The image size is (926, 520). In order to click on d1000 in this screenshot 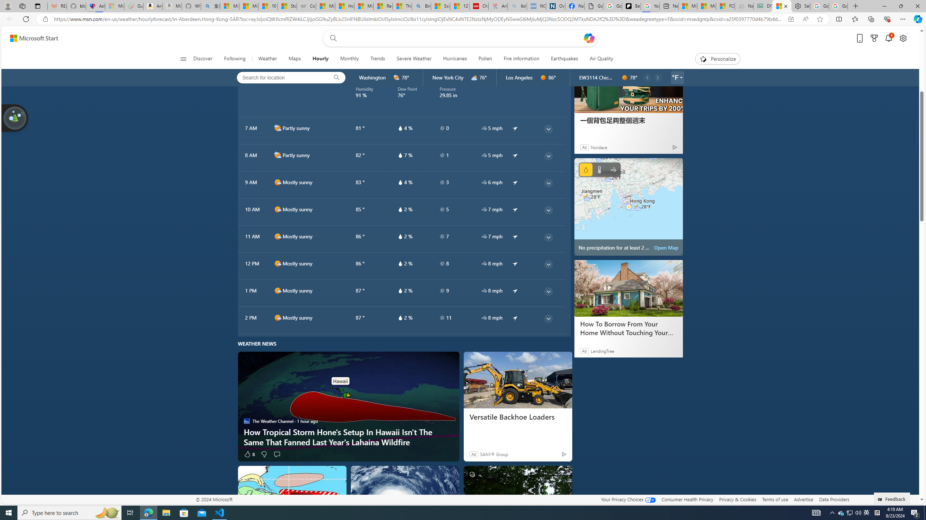, I will do `click(278, 317)`.